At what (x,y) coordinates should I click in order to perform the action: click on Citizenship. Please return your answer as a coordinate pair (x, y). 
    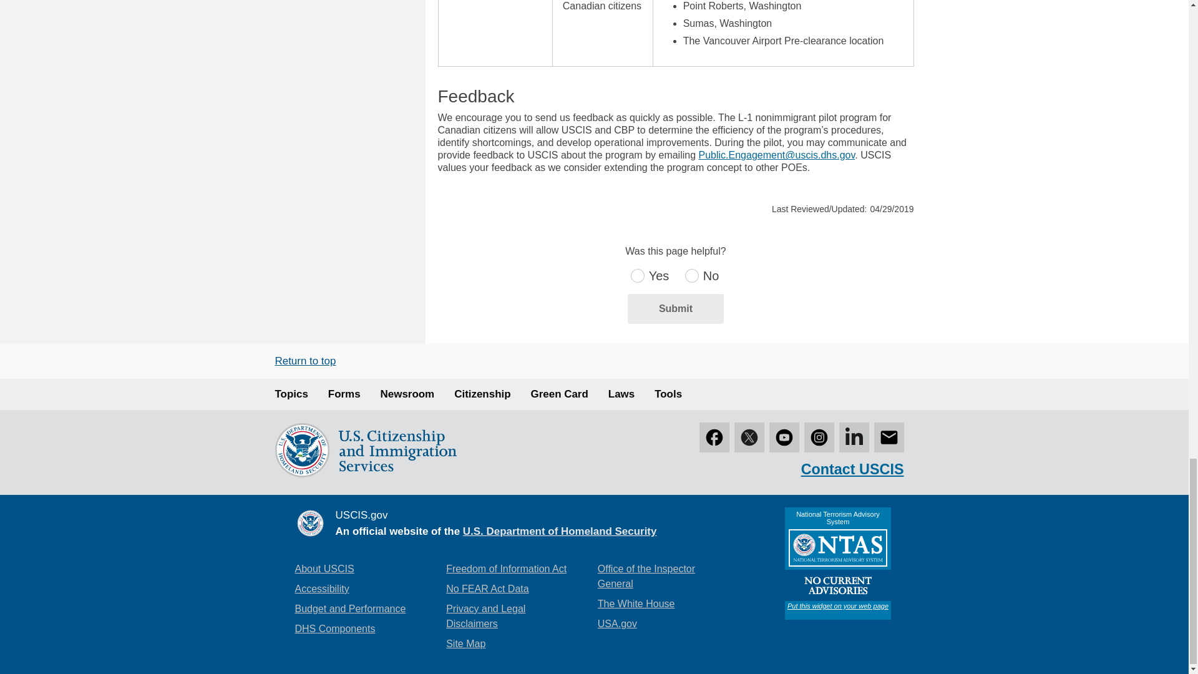
    Looking at the image, I should click on (482, 394).